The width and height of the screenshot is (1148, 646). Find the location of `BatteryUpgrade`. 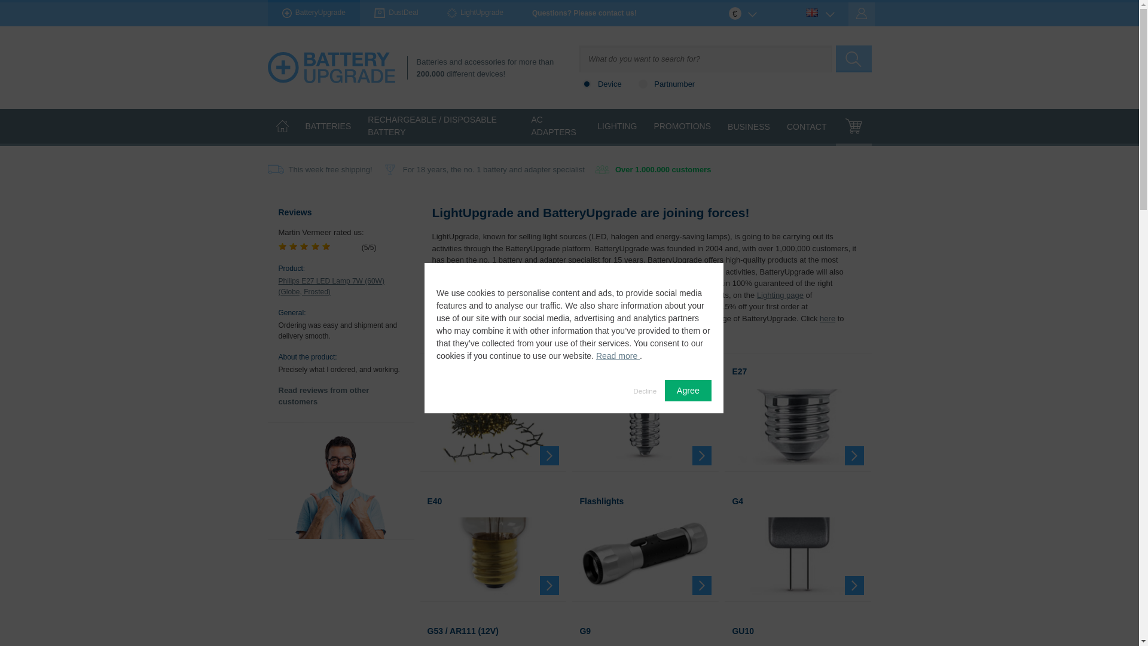

BatteryUpgrade is located at coordinates (313, 13).